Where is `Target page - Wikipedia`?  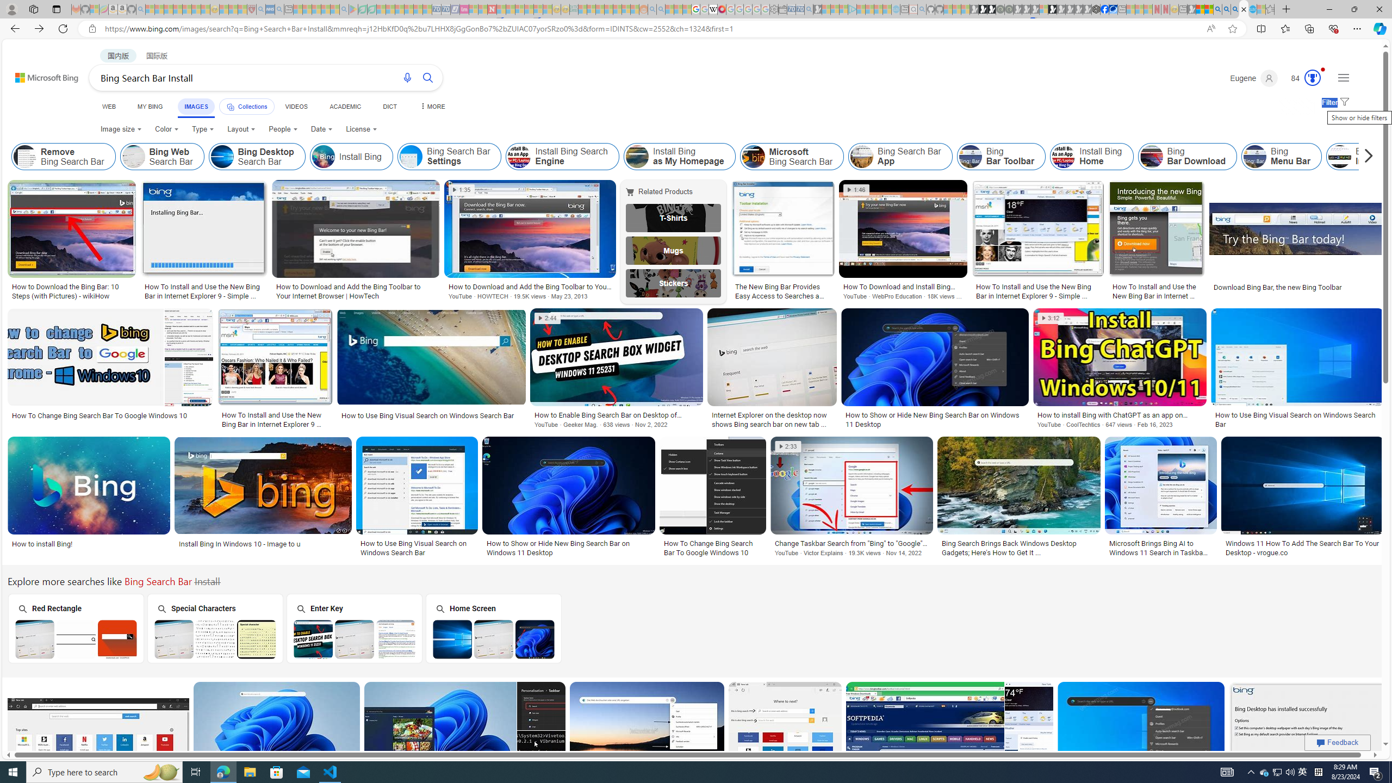 Target page - Wikipedia is located at coordinates (713, 9).